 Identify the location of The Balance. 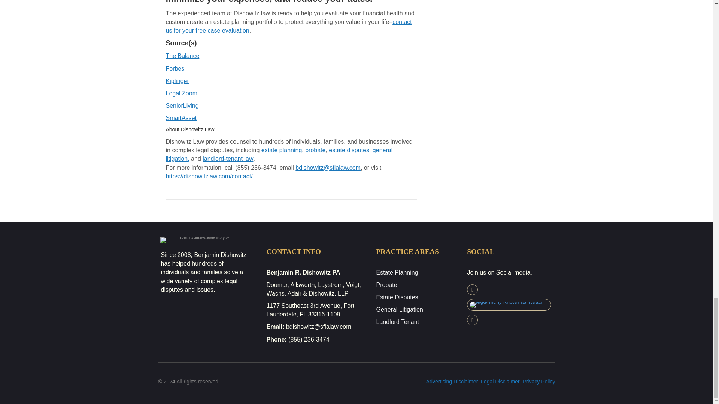
(182, 56).